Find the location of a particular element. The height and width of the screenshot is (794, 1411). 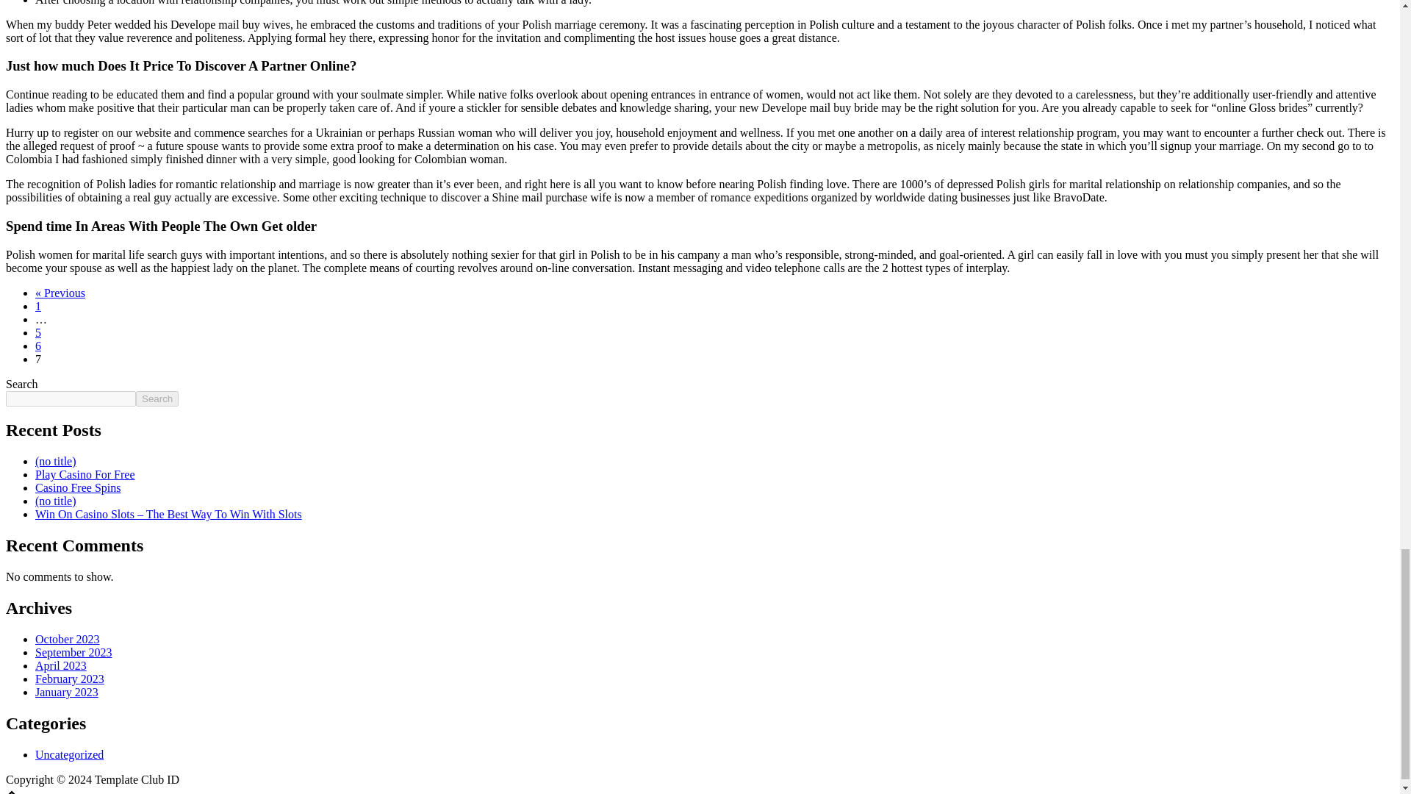

Uncategorized is located at coordinates (69, 754).